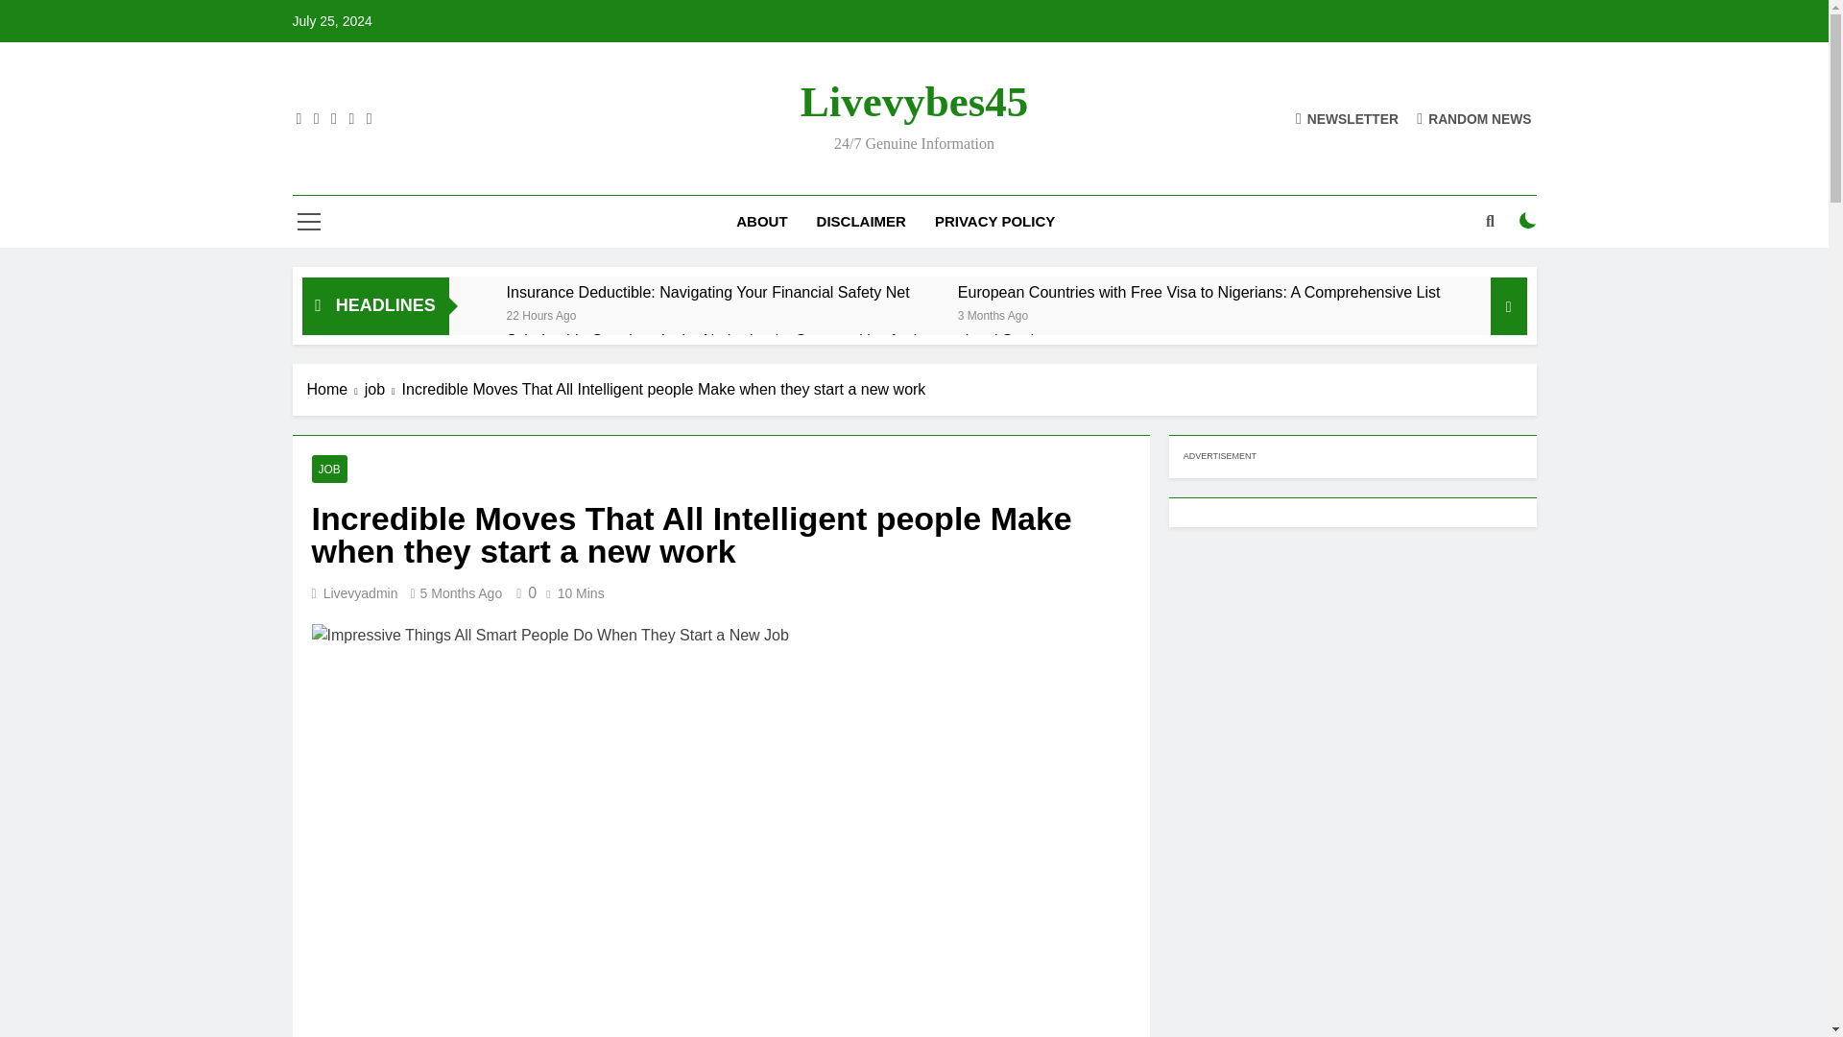 This screenshot has width=1843, height=1037. I want to click on 0, so click(522, 593).